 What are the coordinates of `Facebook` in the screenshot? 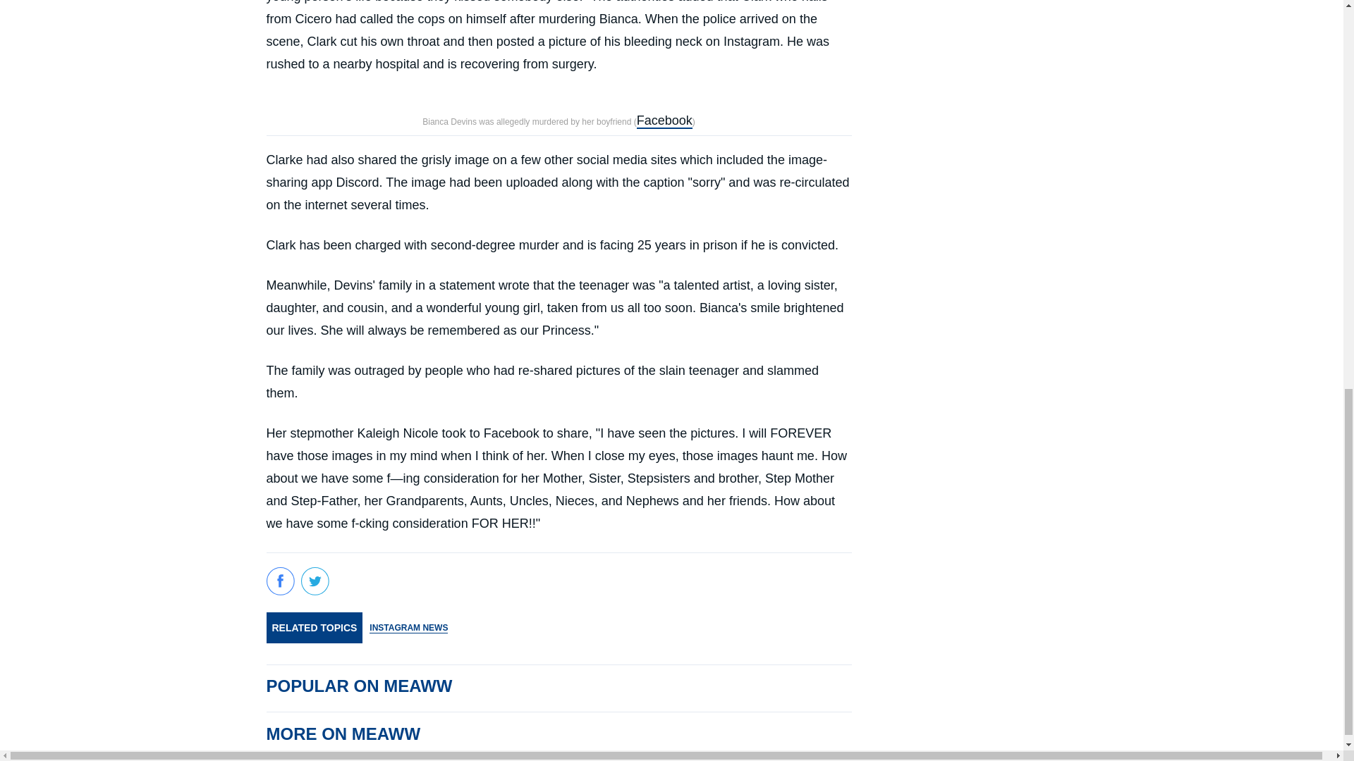 It's located at (664, 120).